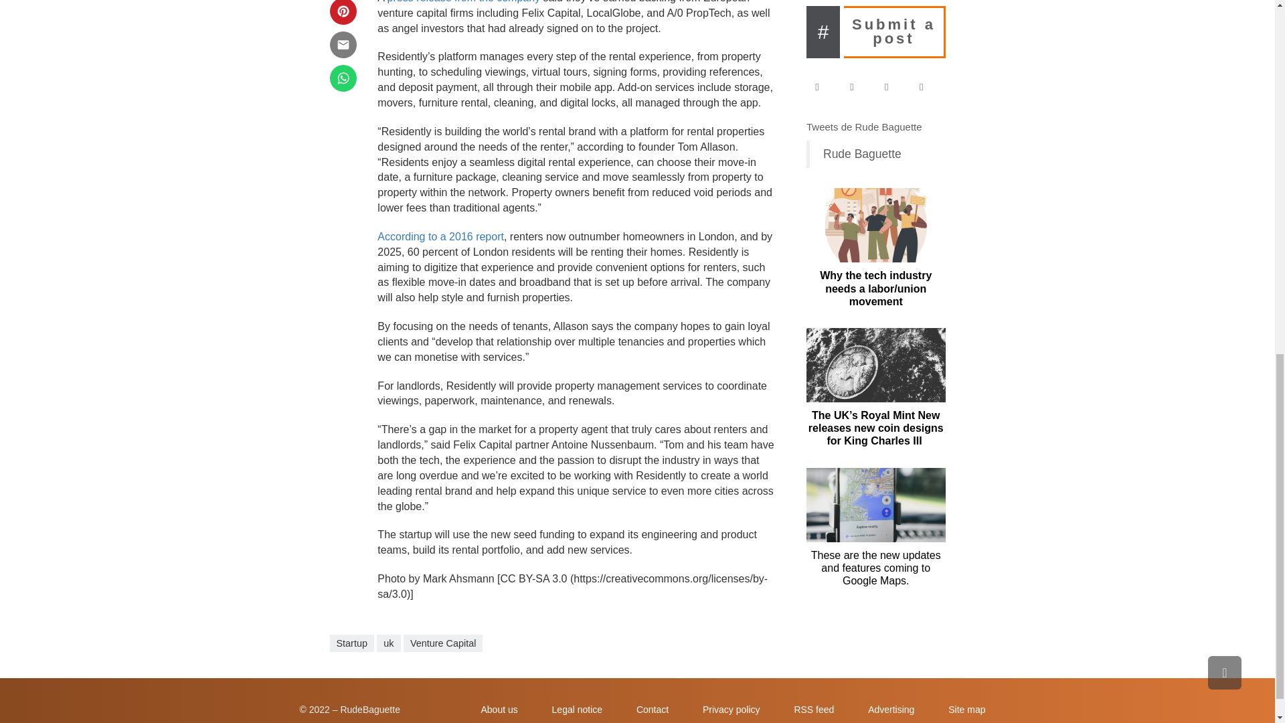  I want to click on Venture Capital, so click(443, 643).